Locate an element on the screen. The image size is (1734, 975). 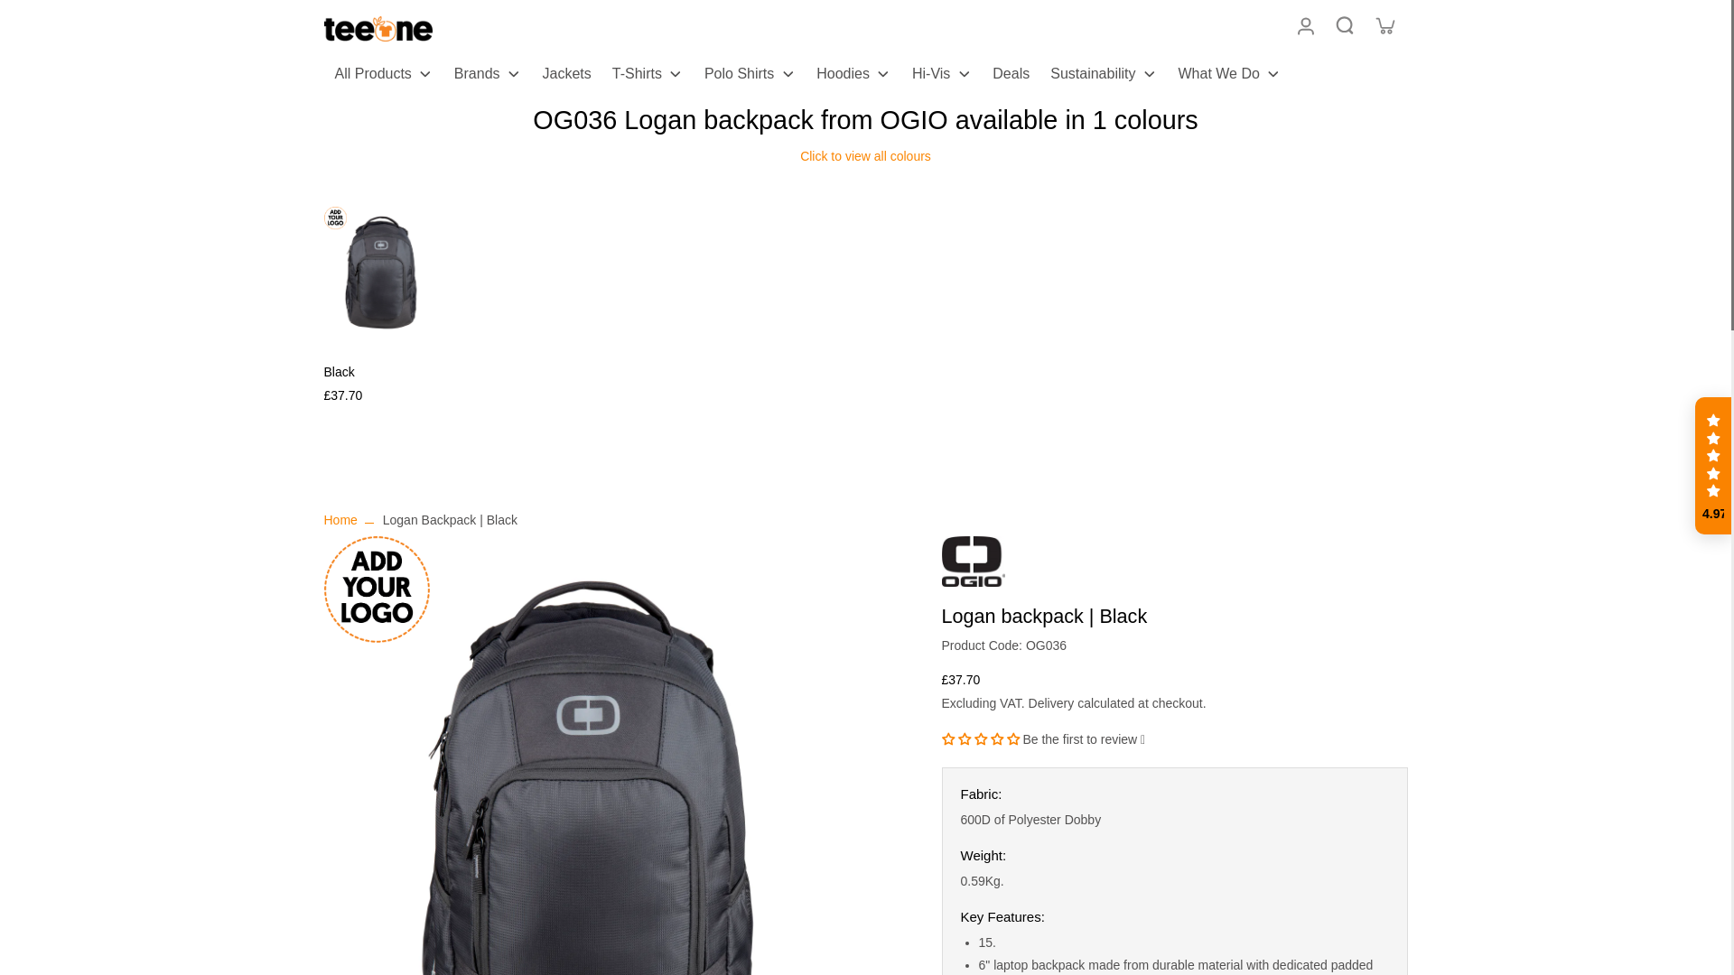
Deals is located at coordinates (1010, 77).